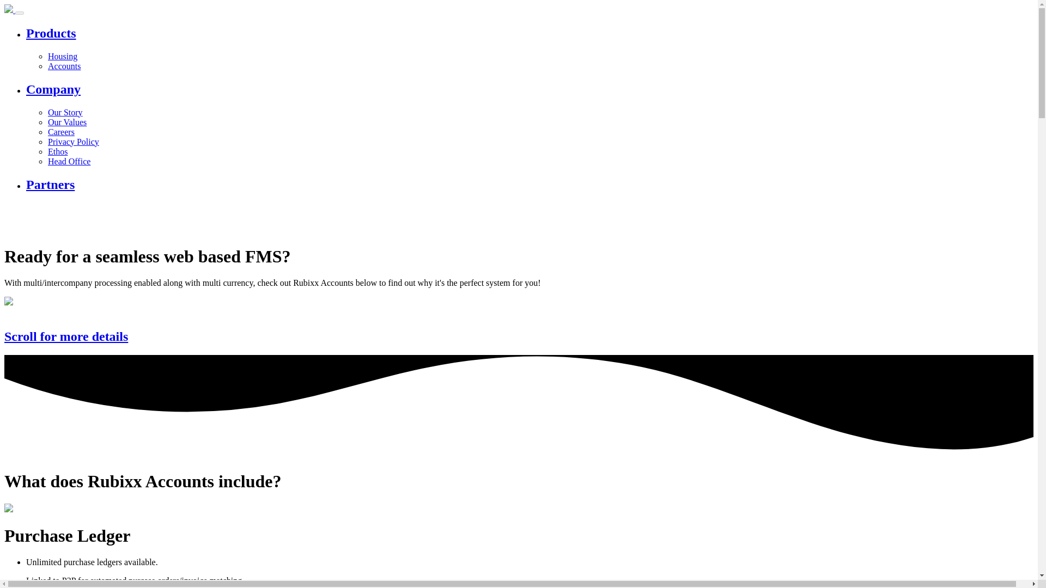 The width and height of the screenshot is (1046, 588). I want to click on Careers, so click(61, 132).